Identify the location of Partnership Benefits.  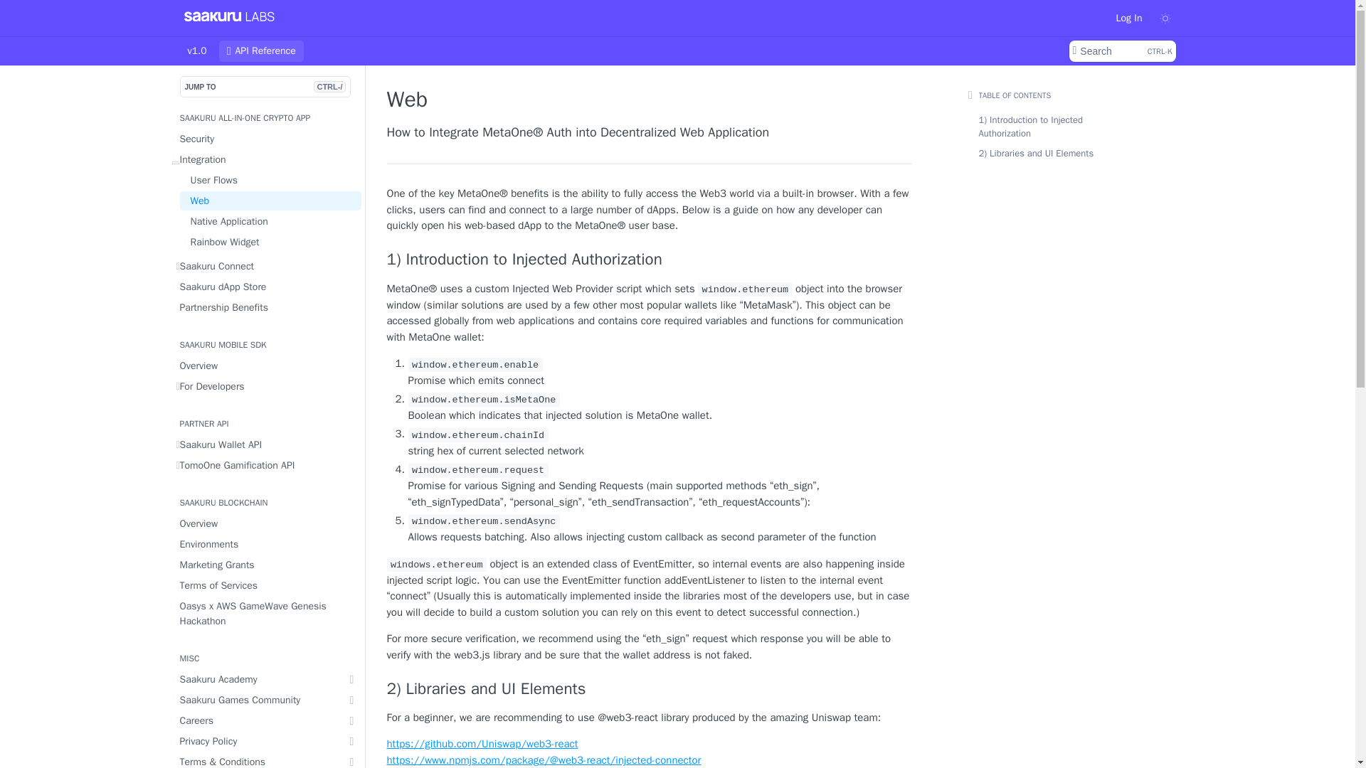
(265, 307).